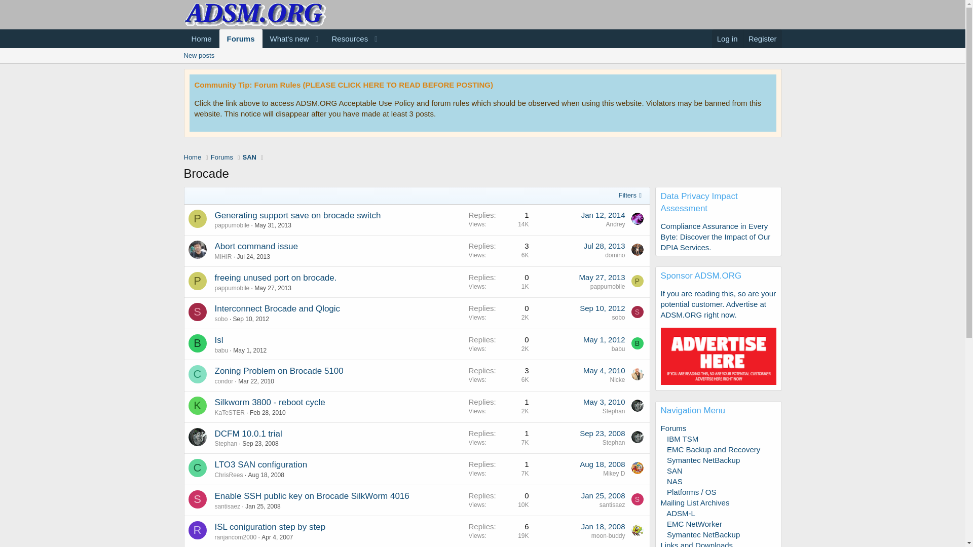  Describe the element at coordinates (251, 319) in the screenshot. I see `Sep 10, 2012 at 10:20 AM` at that location.